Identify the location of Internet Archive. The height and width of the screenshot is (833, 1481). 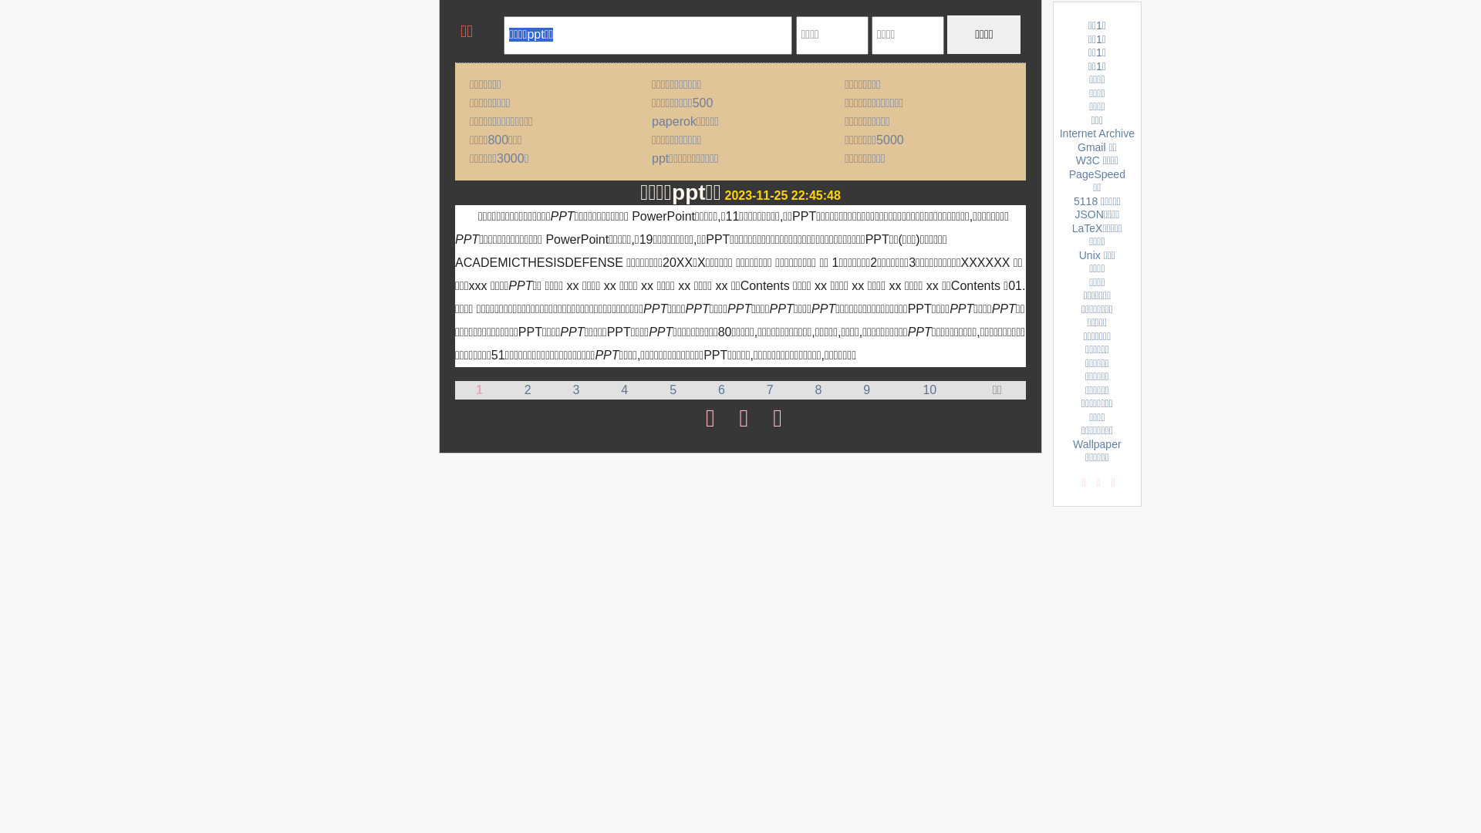
(1097, 133).